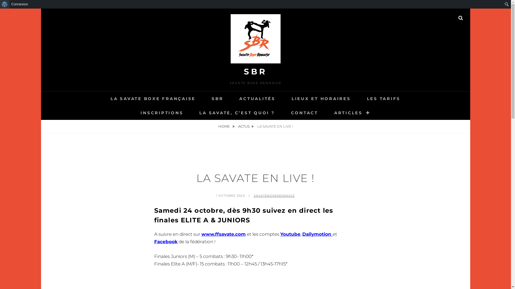 The image size is (515, 289). Describe the element at coordinates (290, 234) in the screenshot. I see `Youtube` at that location.